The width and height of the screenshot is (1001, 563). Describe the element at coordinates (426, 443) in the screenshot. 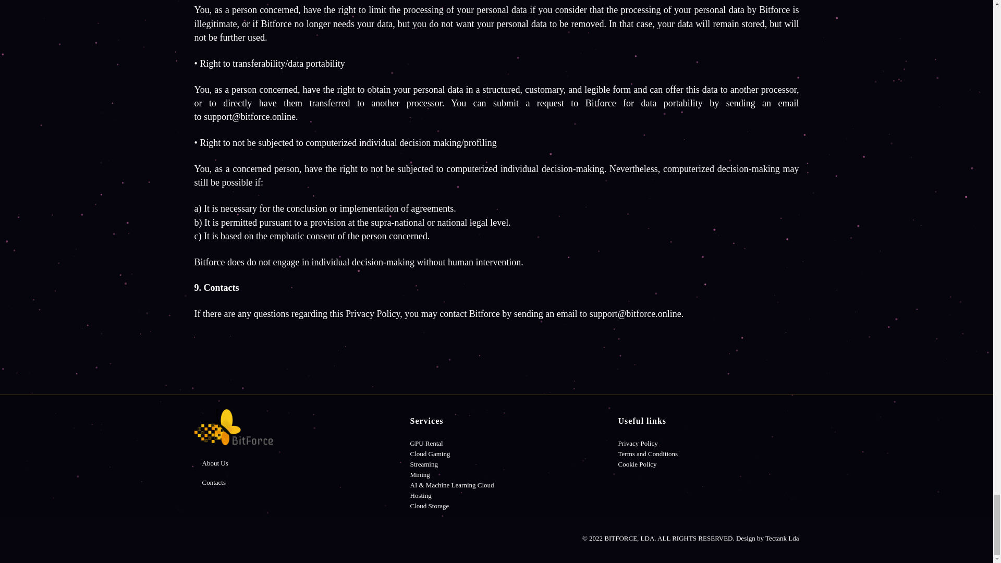

I see `GPU Rental` at that location.